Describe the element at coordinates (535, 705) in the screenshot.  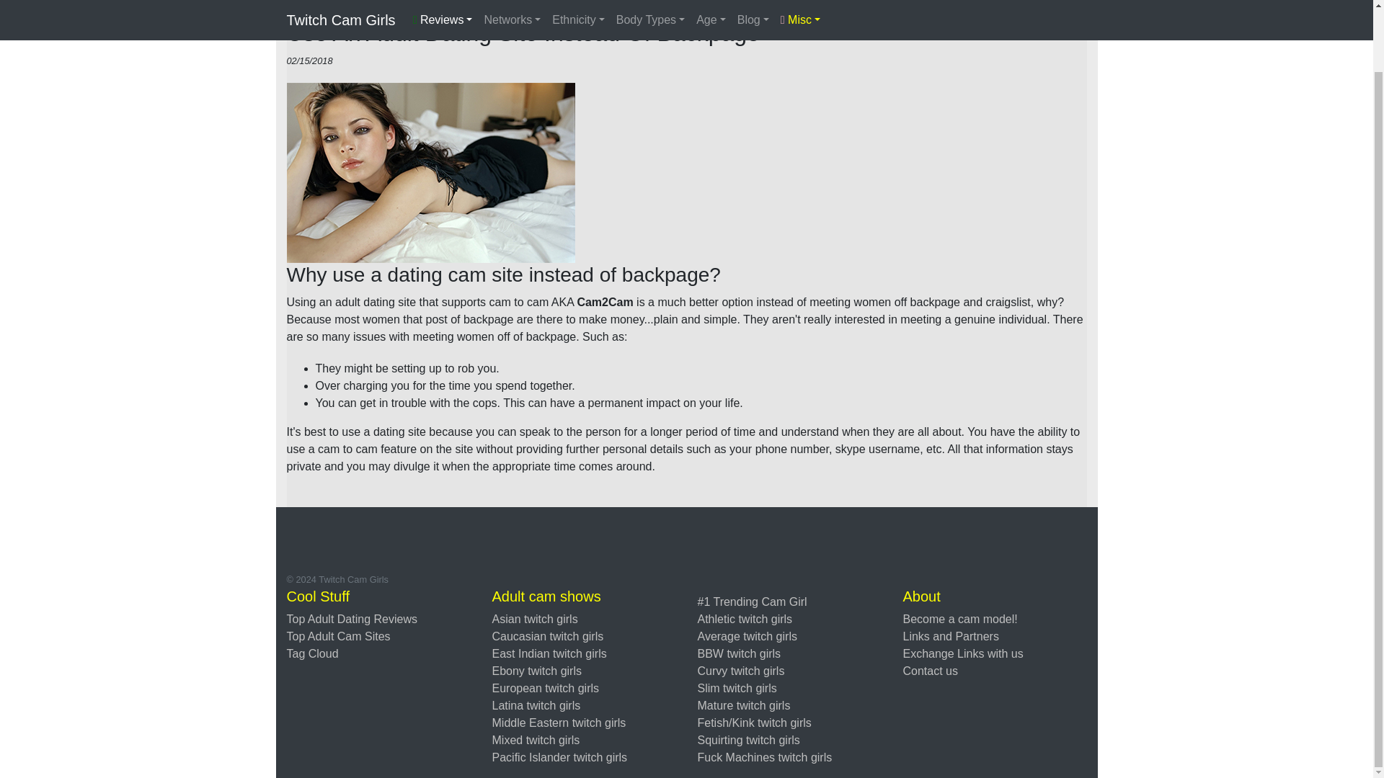
I see `Browse latina twitch girls on Twitch Cam Girls` at that location.